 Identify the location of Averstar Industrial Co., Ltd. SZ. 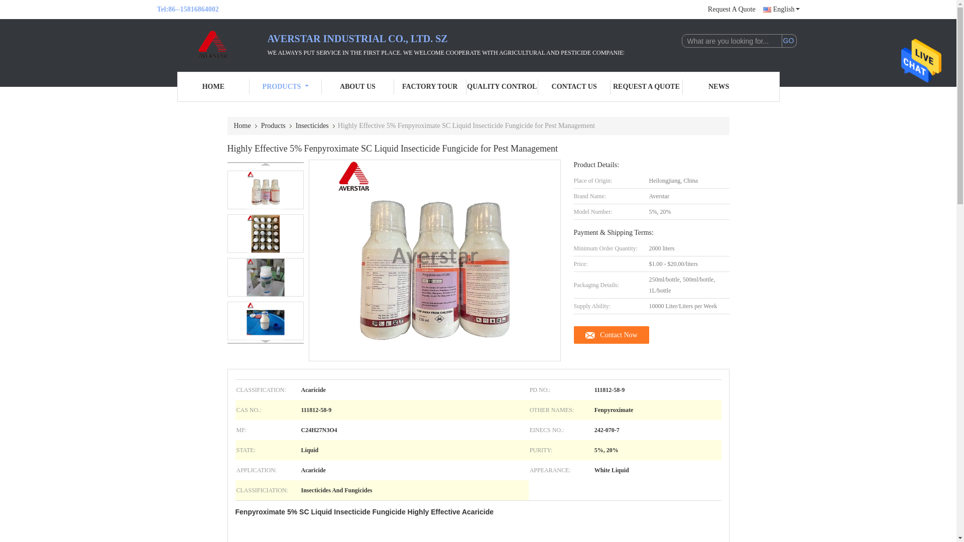
(286, 86).